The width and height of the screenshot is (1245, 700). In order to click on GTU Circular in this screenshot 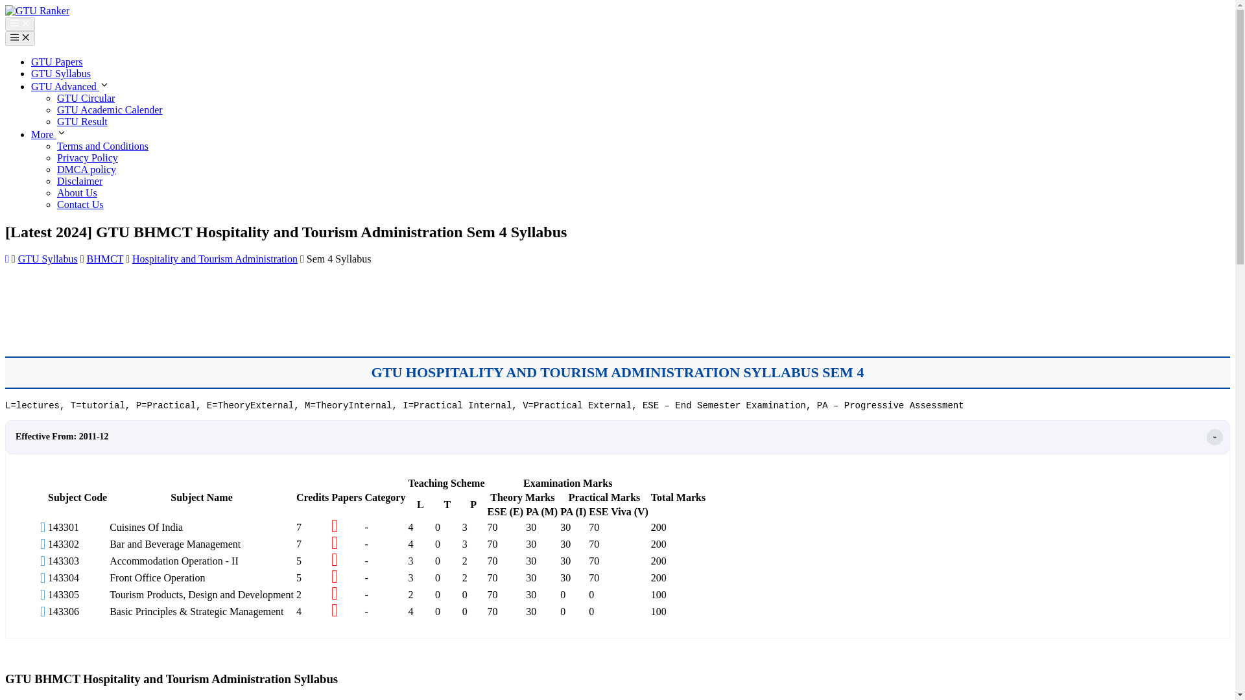, I will do `click(86, 97)`.